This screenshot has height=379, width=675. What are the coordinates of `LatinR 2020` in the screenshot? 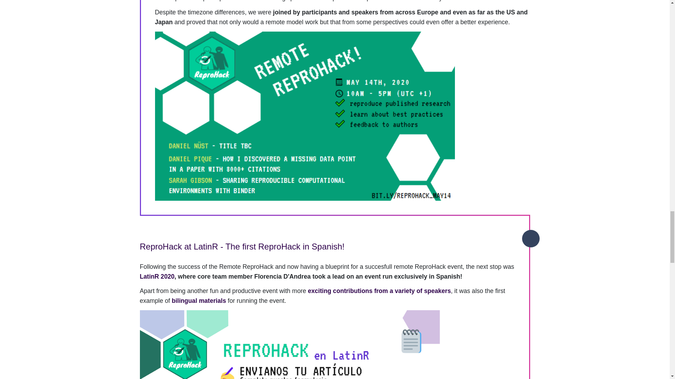 It's located at (157, 277).